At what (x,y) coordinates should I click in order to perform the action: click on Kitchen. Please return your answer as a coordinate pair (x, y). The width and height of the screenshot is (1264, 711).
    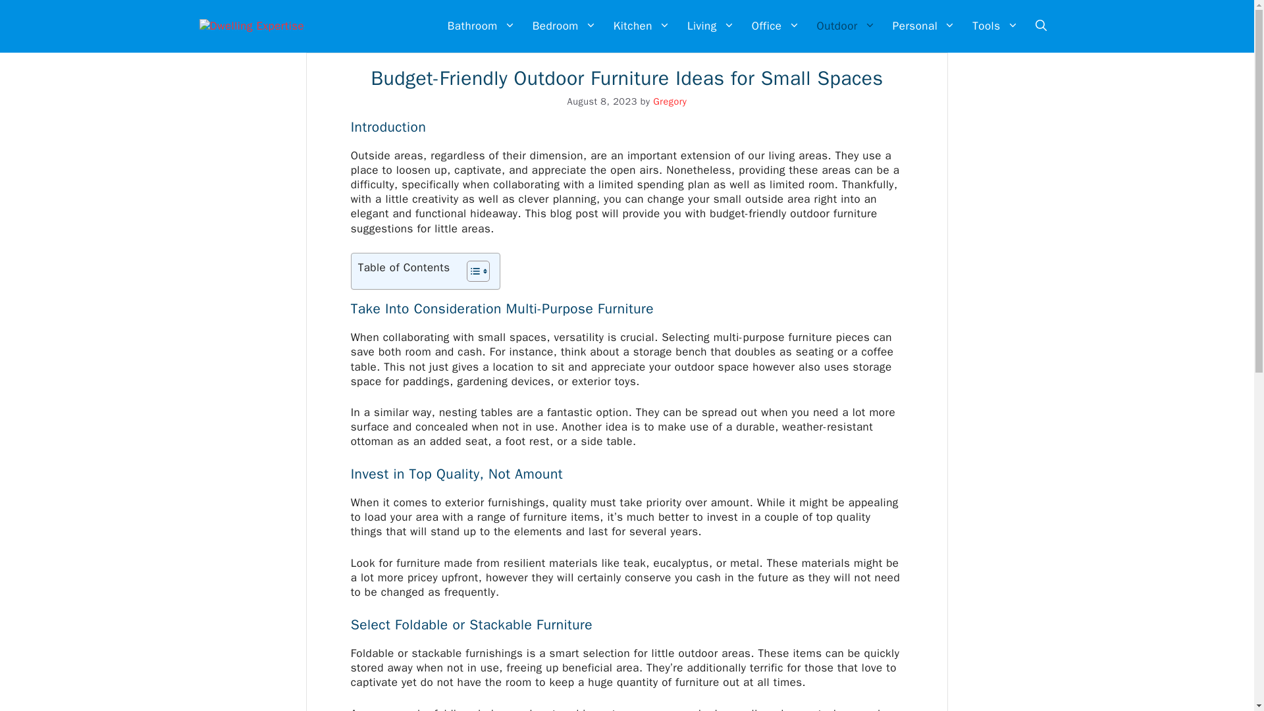
    Looking at the image, I should click on (642, 26).